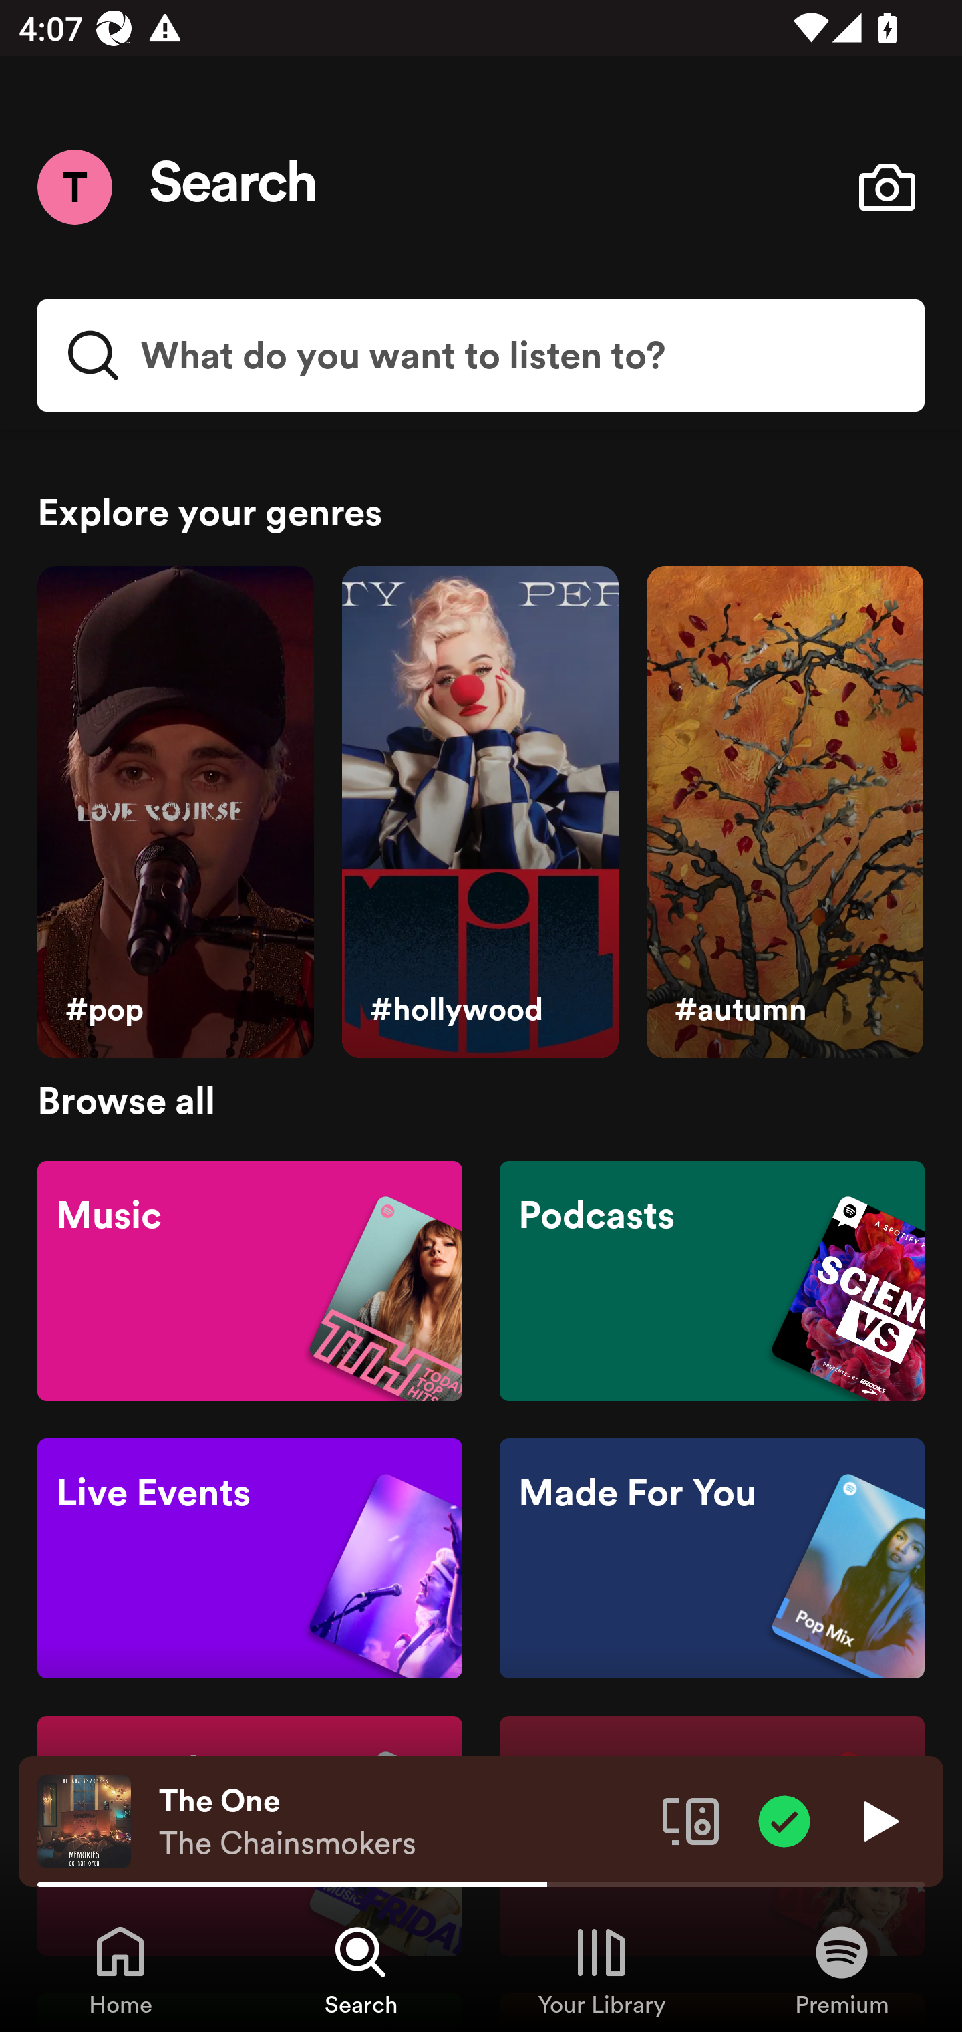 This screenshot has width=962, height=2032. Describe the element at coordinates (711, 1279) in the screenshot. I see `Podcasts` at that location.